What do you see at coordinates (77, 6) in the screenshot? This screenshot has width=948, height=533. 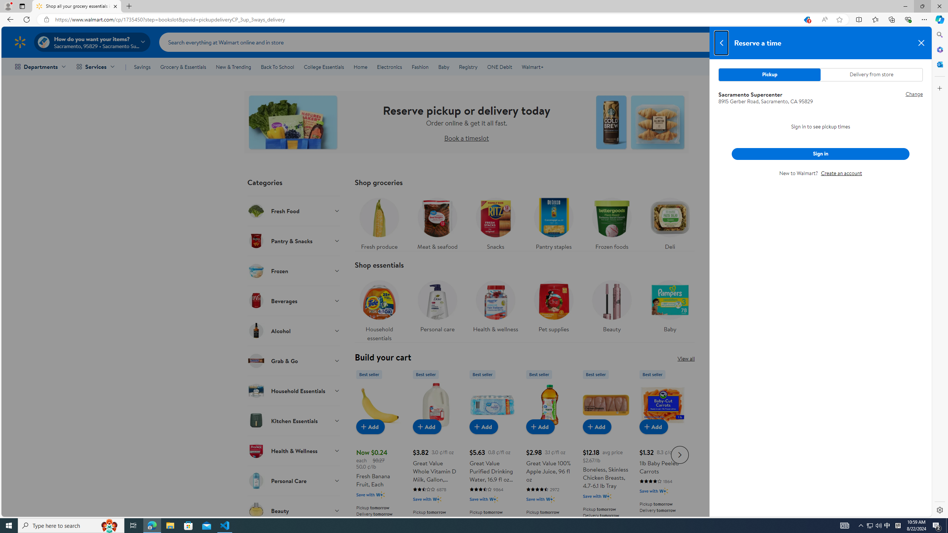 I see `Shop all your grocery essentials in one place! - Walmart.com` at bounding box center [77, 6].